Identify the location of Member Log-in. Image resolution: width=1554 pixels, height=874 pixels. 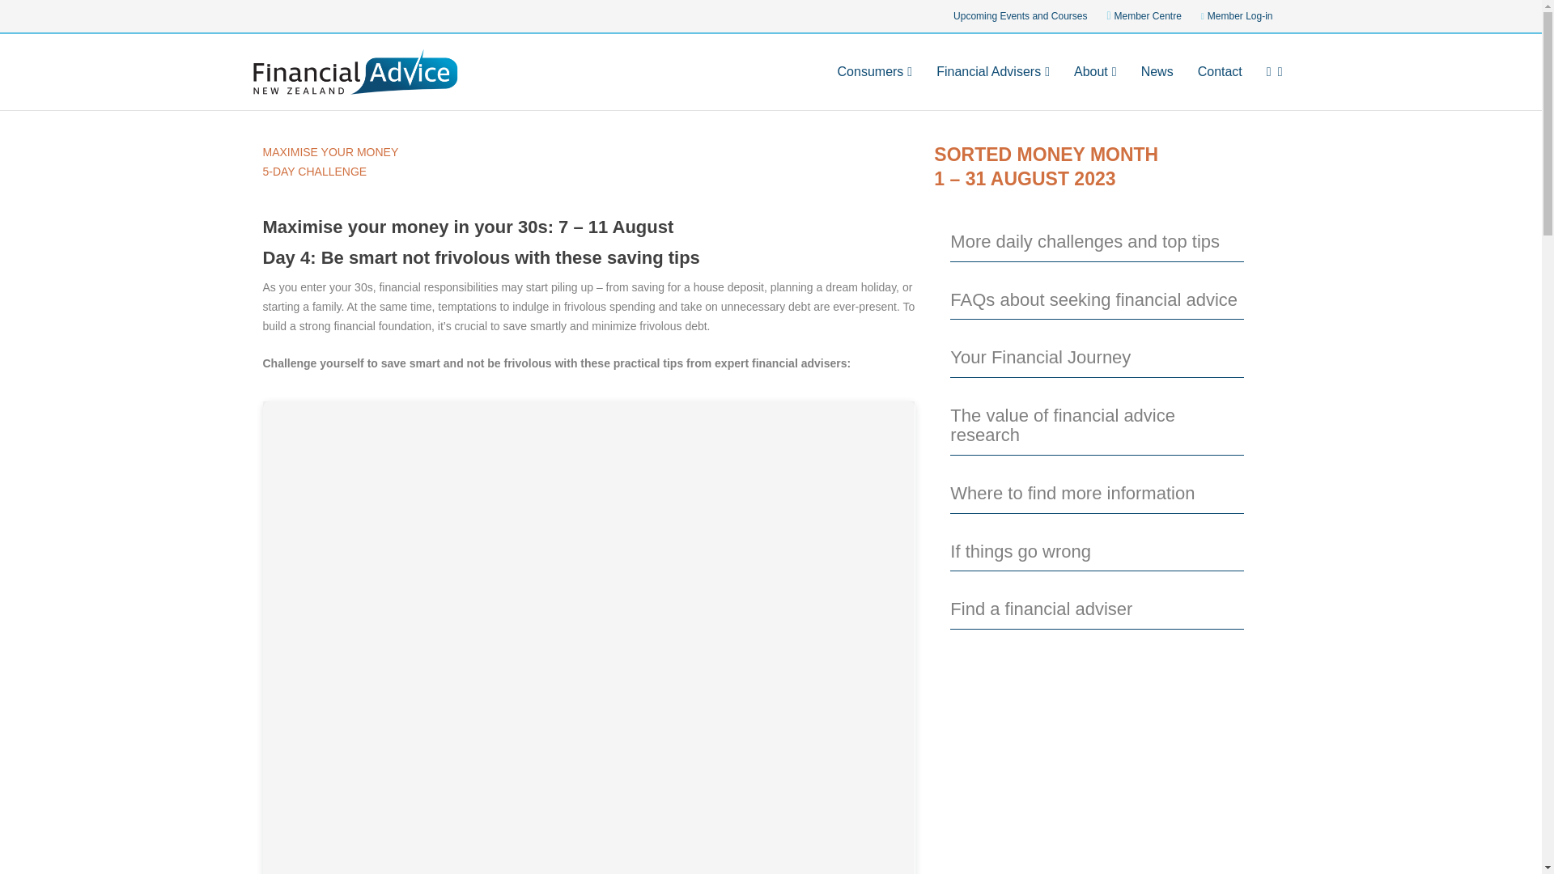
(1237, 18).